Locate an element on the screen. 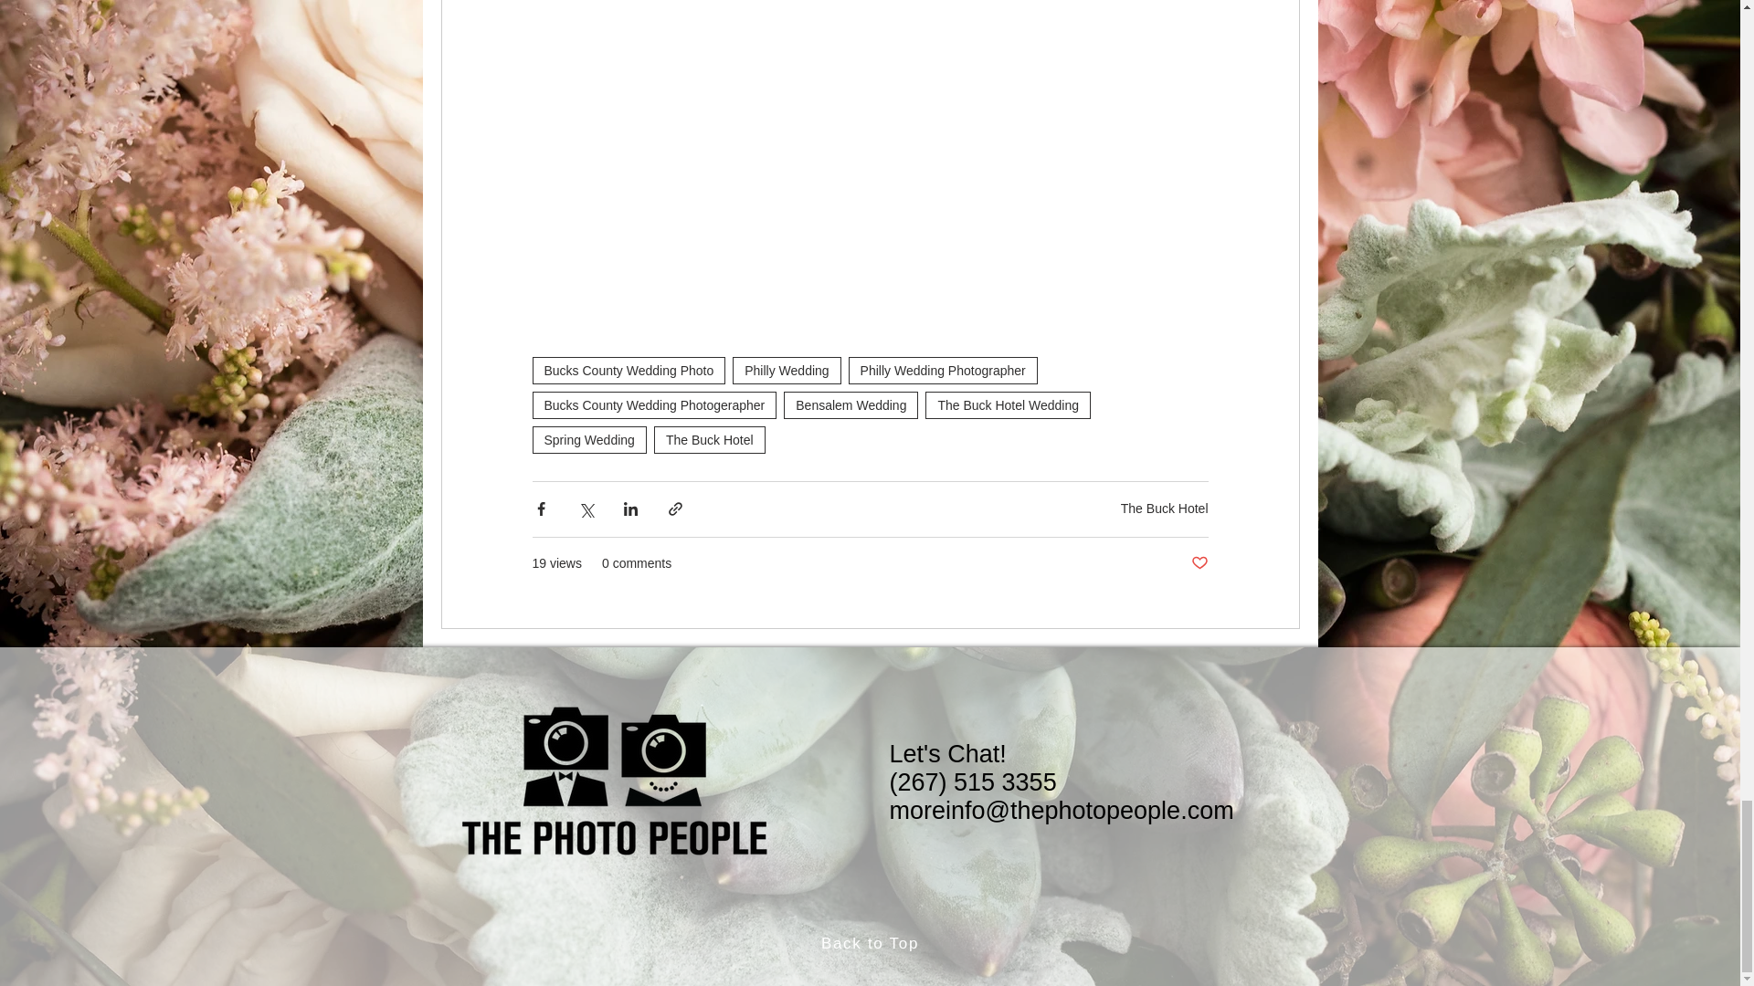 The image size is (1754, 986). The Buck Hotel Wedding is located at coordinates (1009, 405).